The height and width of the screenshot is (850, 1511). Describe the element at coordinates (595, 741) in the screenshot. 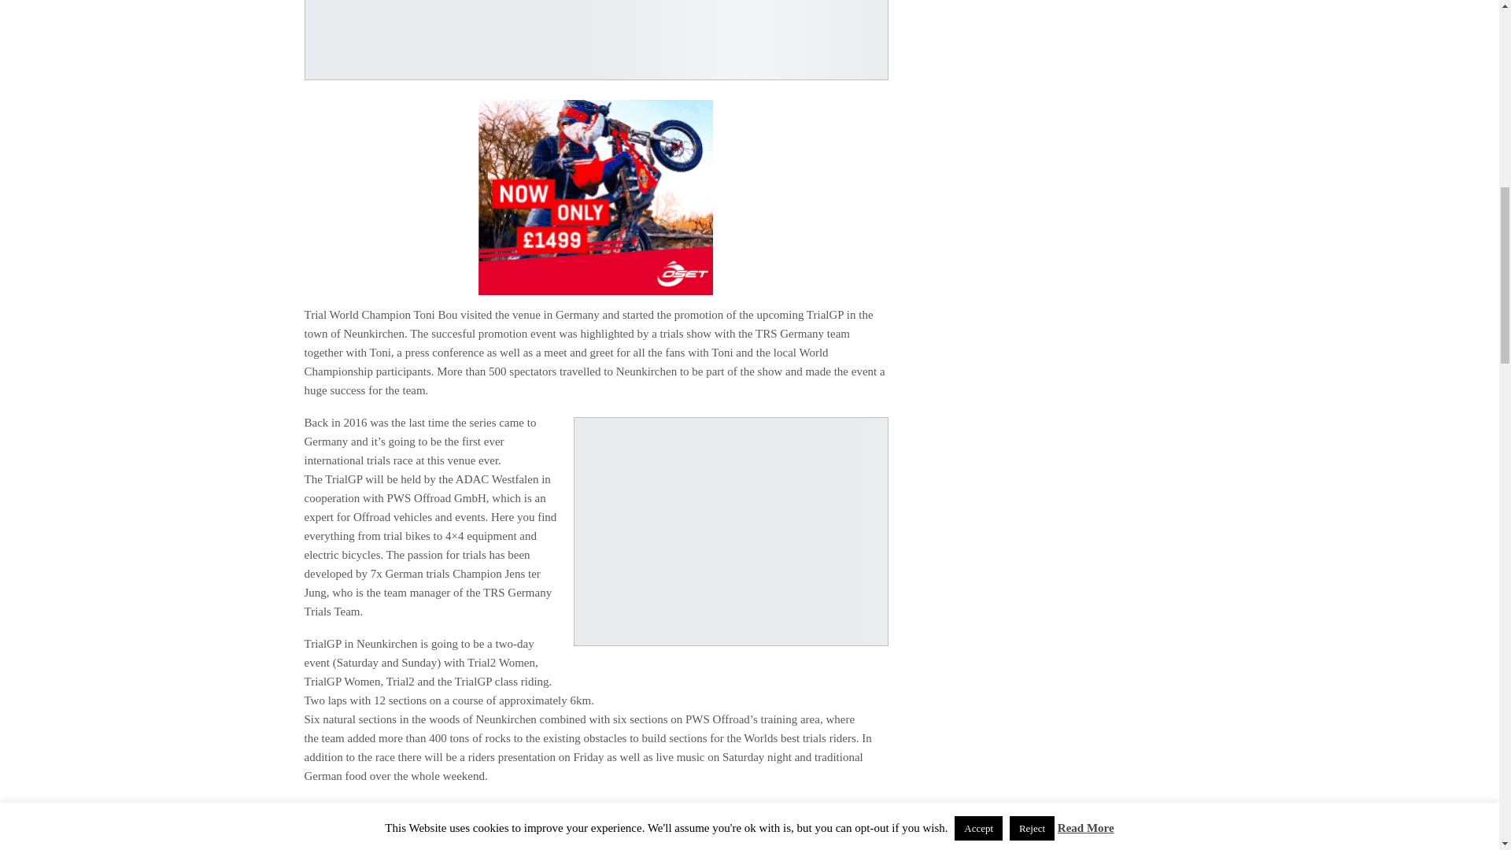

I see `Page 1` at that location.